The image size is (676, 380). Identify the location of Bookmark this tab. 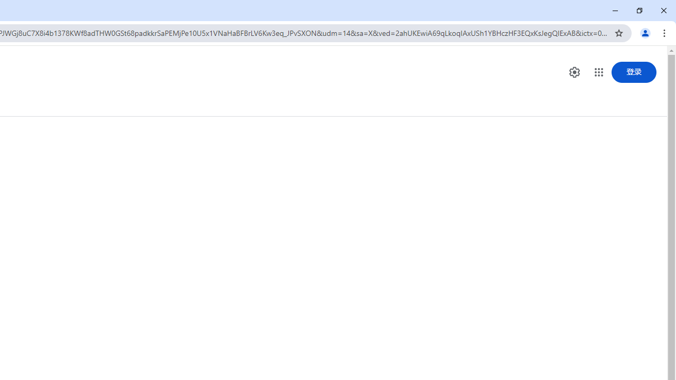
(619, 33).